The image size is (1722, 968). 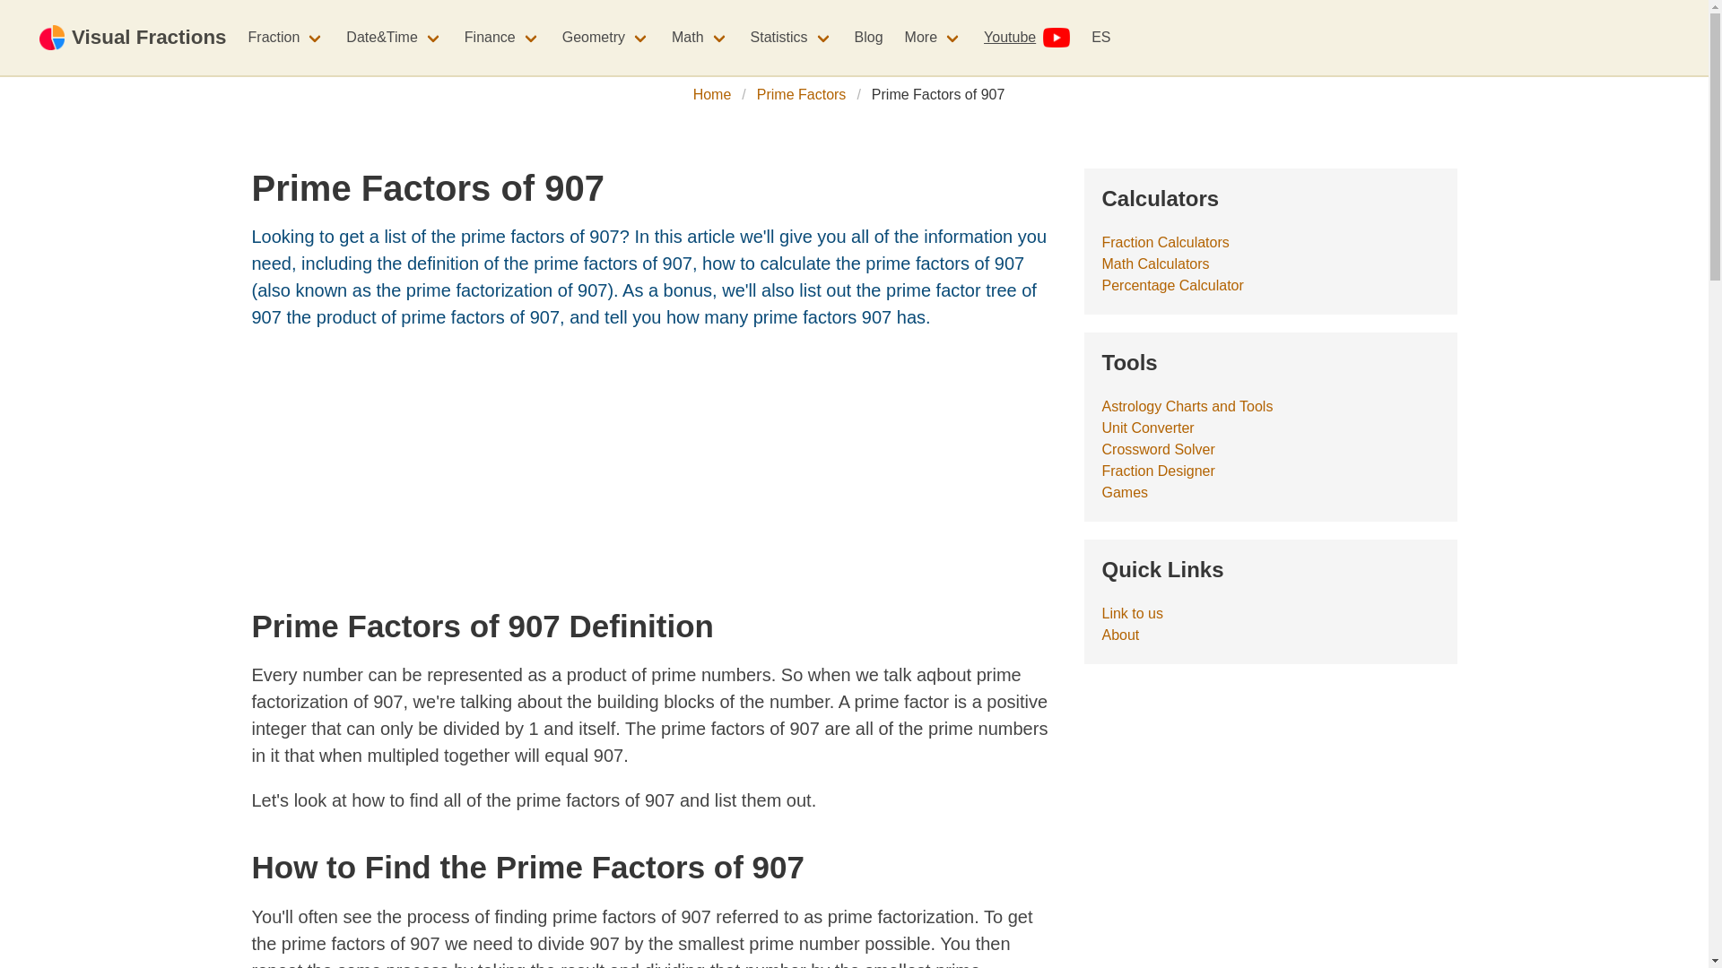 What do you see at coordinates (286, 37) in the screenshot?
I see `Fraction` at bounding box center [286, 37].